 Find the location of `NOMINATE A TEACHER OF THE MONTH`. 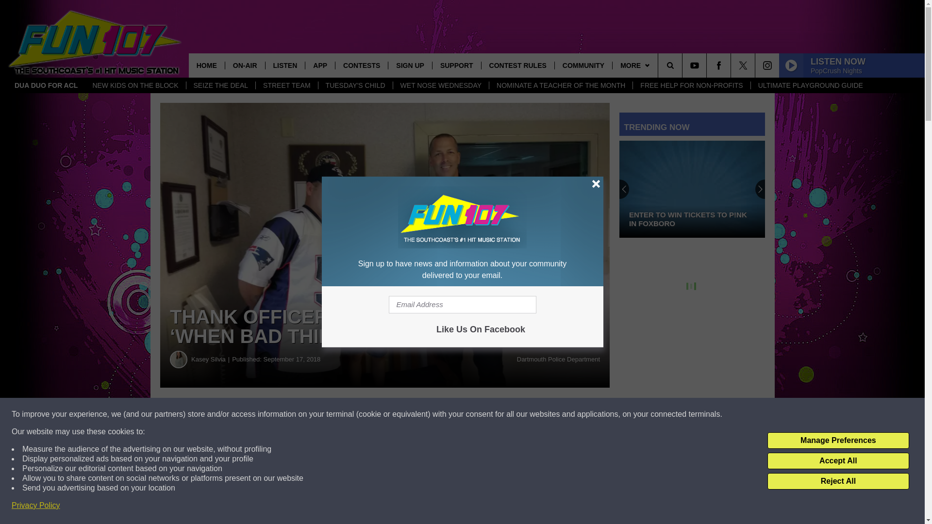

NOMINATE A TEACHER OF THE MONTH is located at coordinates (560, 85).